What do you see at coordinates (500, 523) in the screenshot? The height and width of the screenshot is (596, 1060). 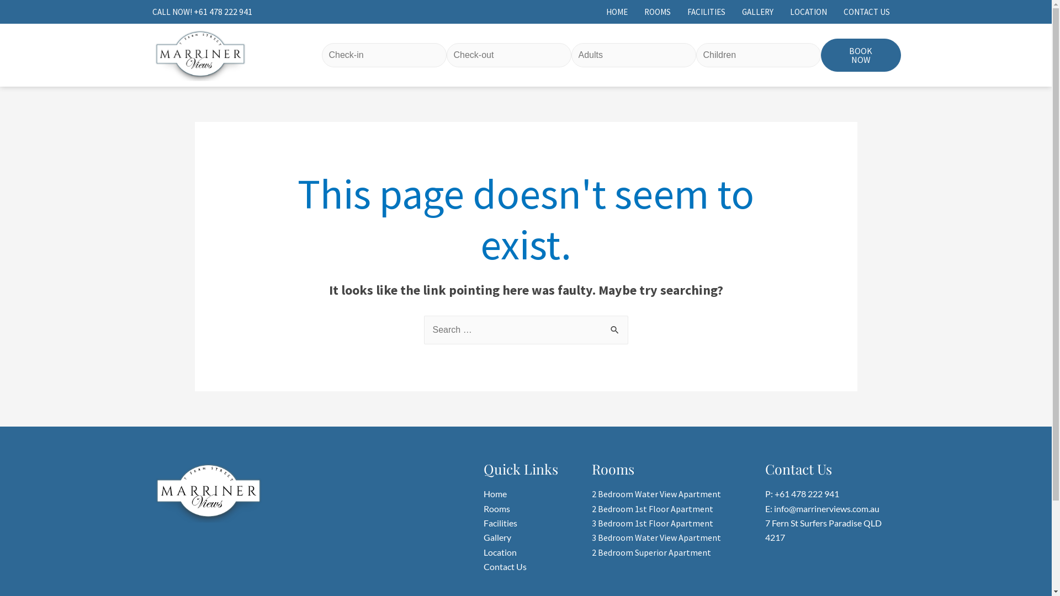 I see `Facilities` at bounding box center [500, 523].